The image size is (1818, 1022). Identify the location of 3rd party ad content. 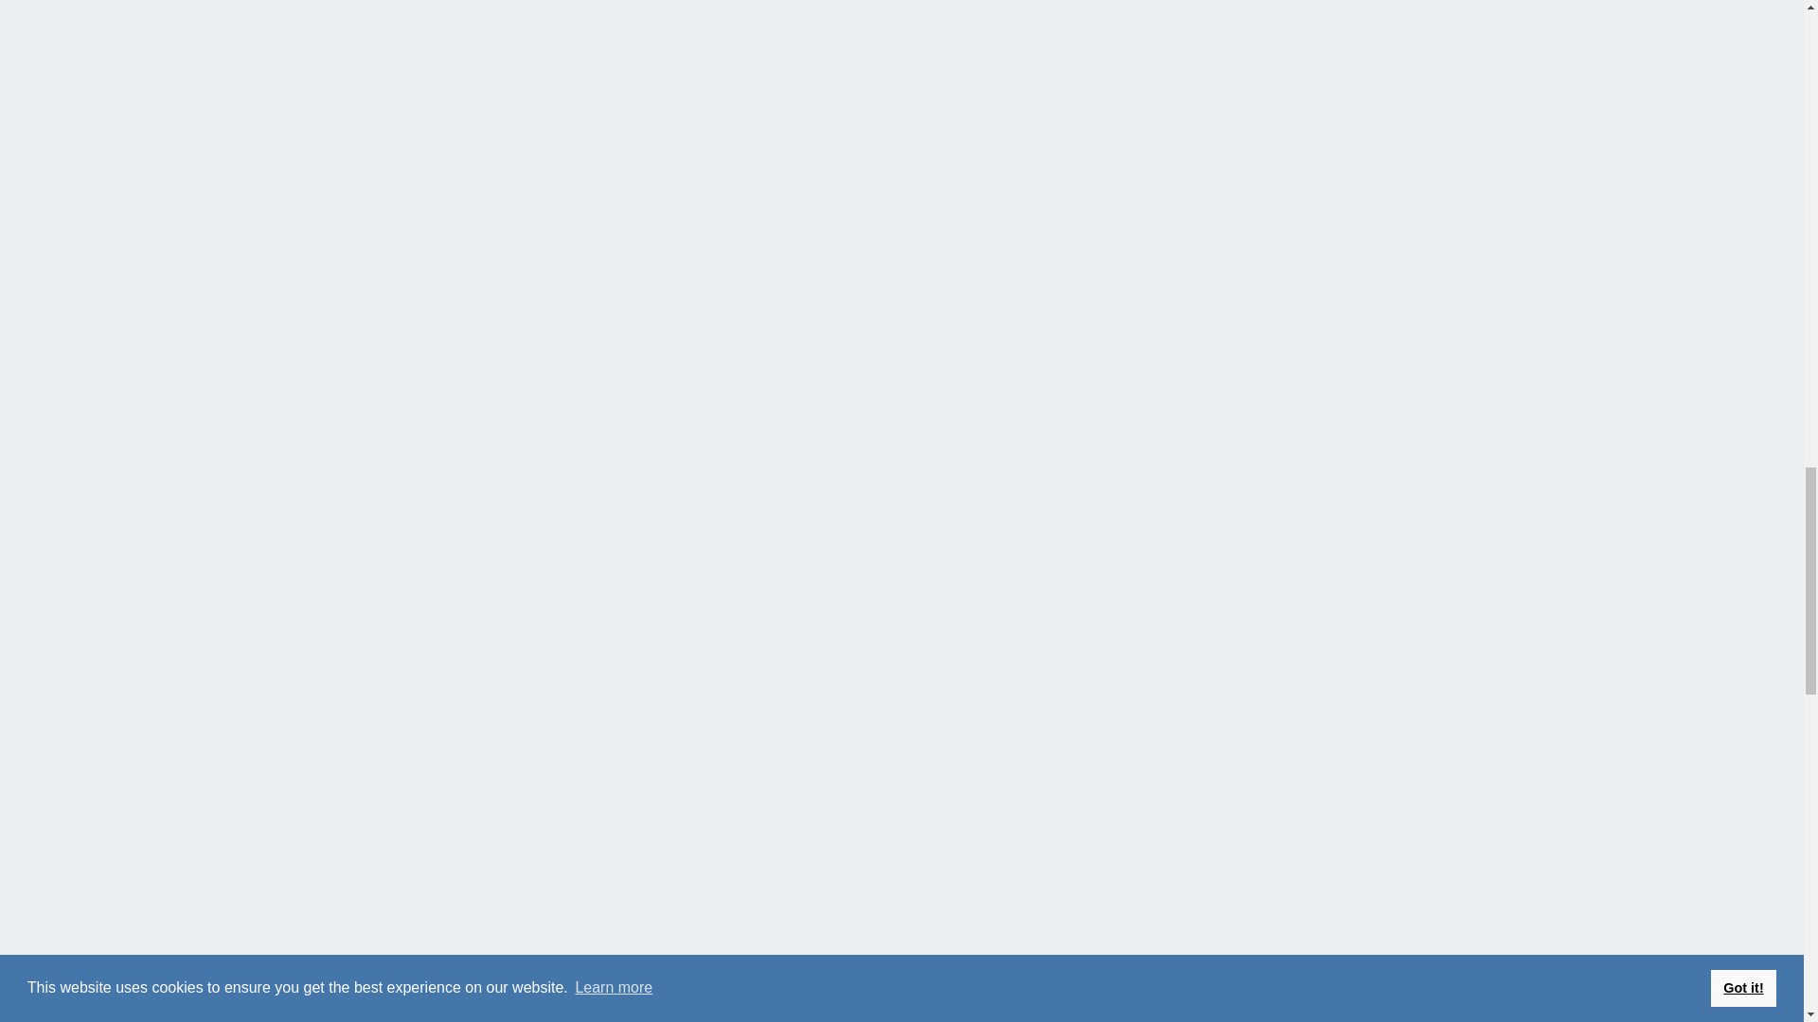
(332, 871).